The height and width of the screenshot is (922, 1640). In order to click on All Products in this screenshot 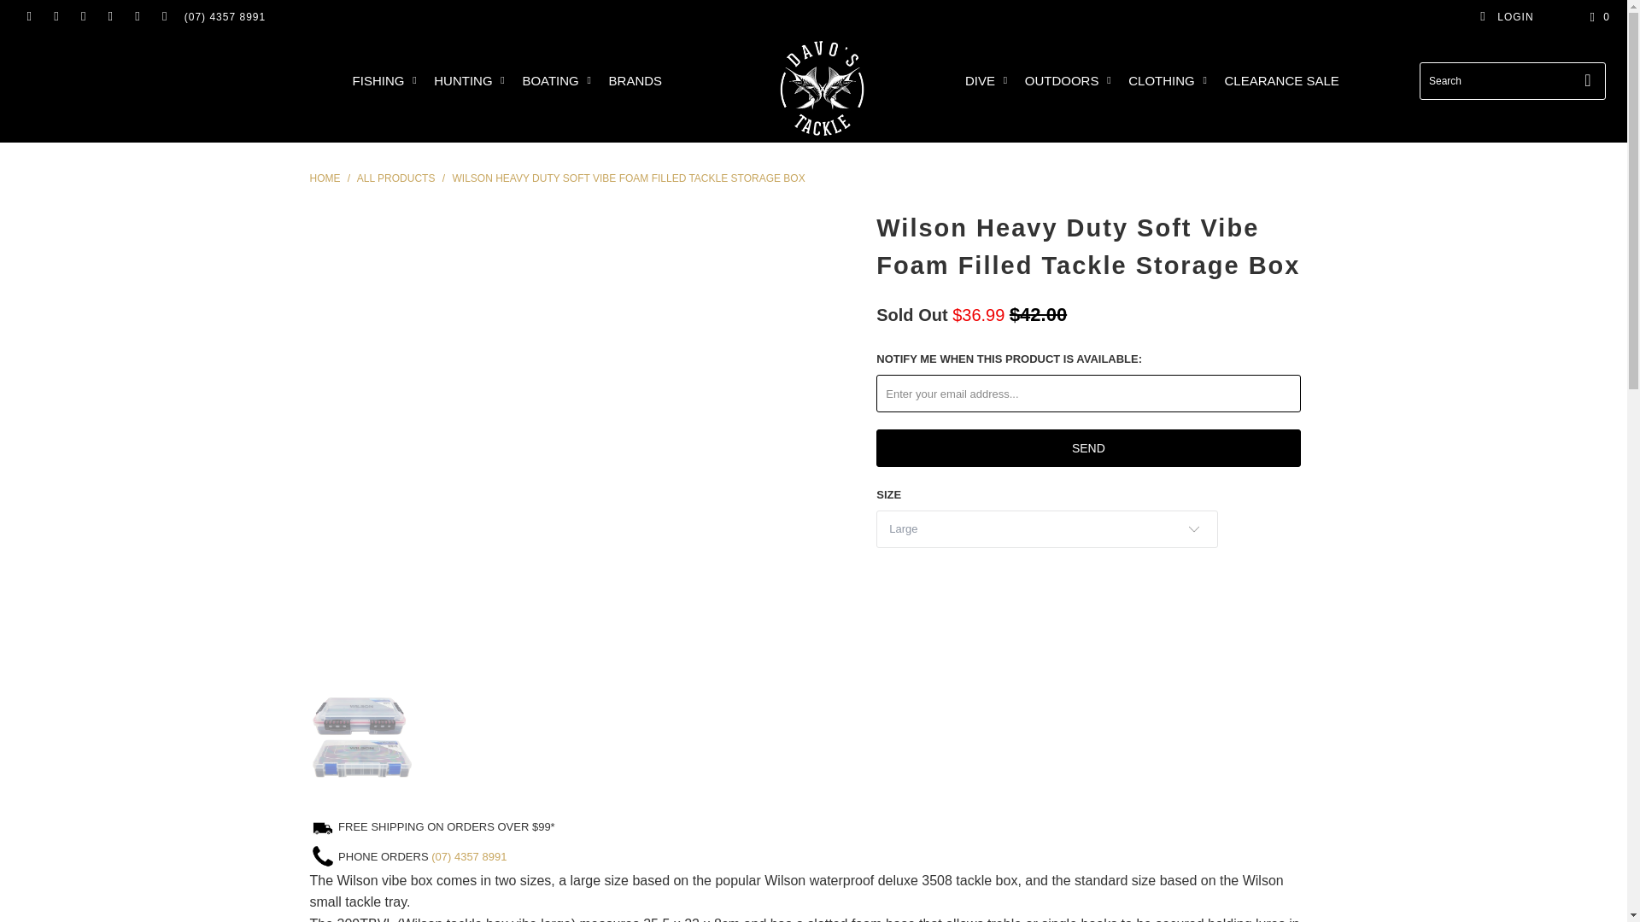, I will do `click(397, 178)`.